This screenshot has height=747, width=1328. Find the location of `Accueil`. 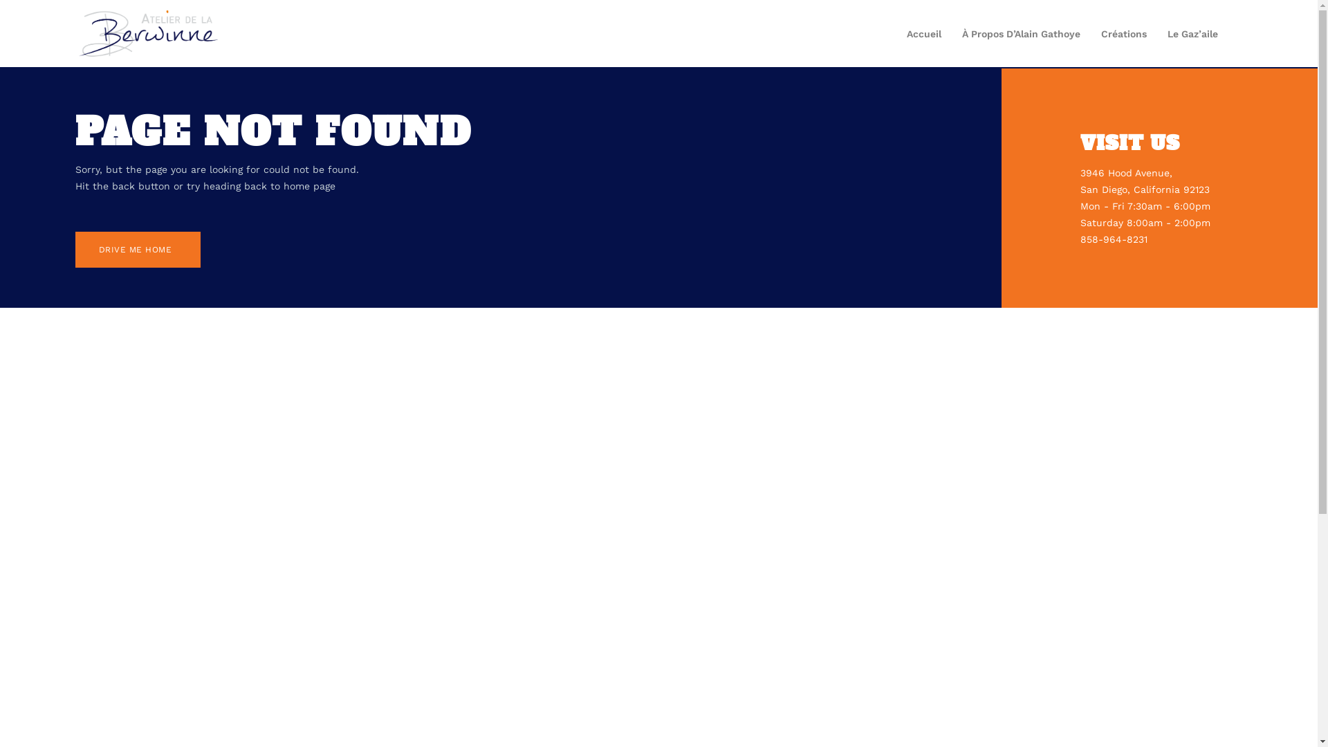

Accueil is located at coordinates (924, 34).